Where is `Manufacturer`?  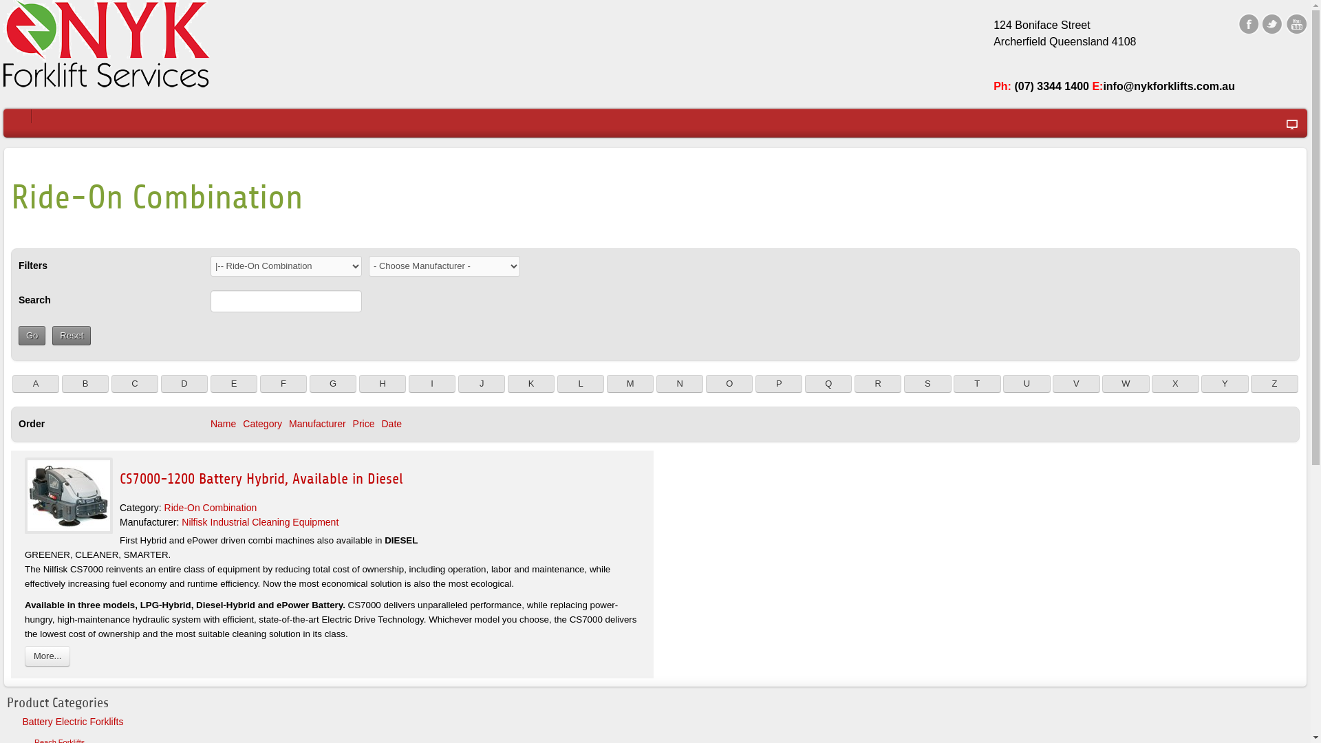 Manufacturer is located at coordinates (317, 424).